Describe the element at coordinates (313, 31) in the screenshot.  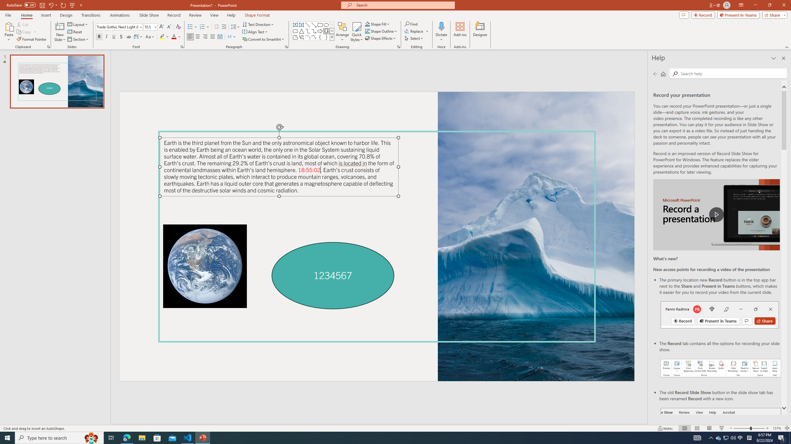
I see `AutomationID: ShapesInsertGallery` at that location.